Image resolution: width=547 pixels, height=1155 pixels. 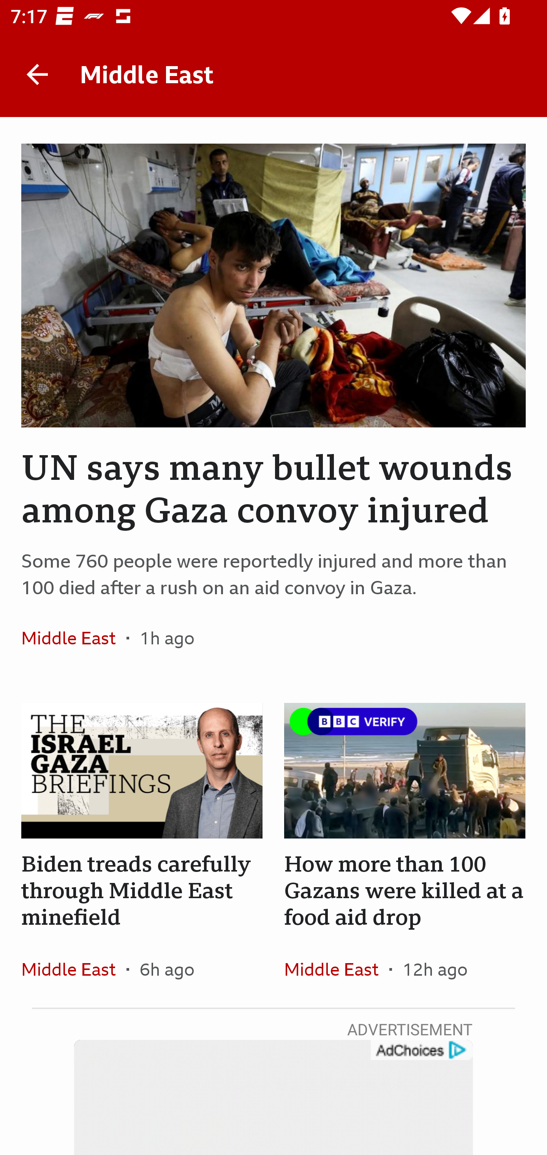 What do you see at coordinates (74, 969) in the screenshot?
I see `Middle East In the section Middle East` at bounding box center [74, 969].